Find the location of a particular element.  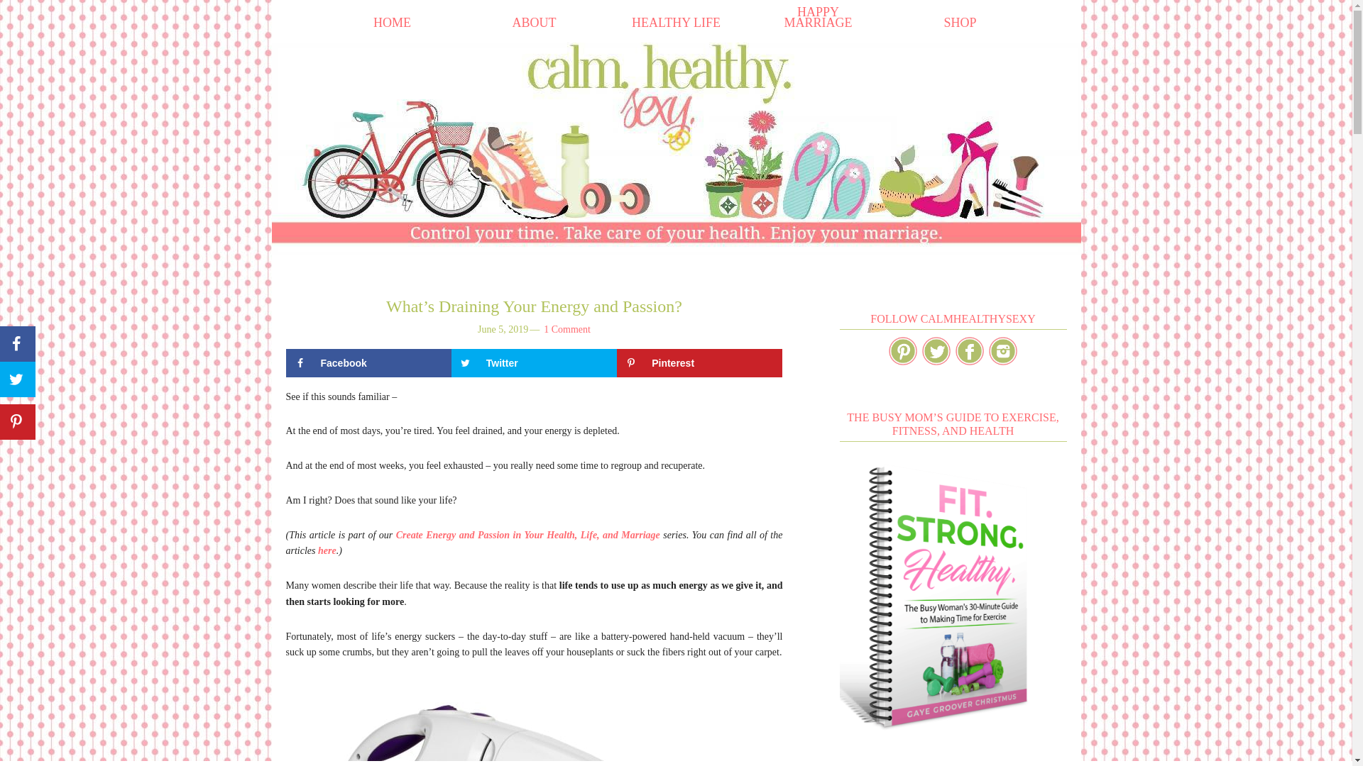

HEALTHY LIFE is located at coordinates (676, 23).